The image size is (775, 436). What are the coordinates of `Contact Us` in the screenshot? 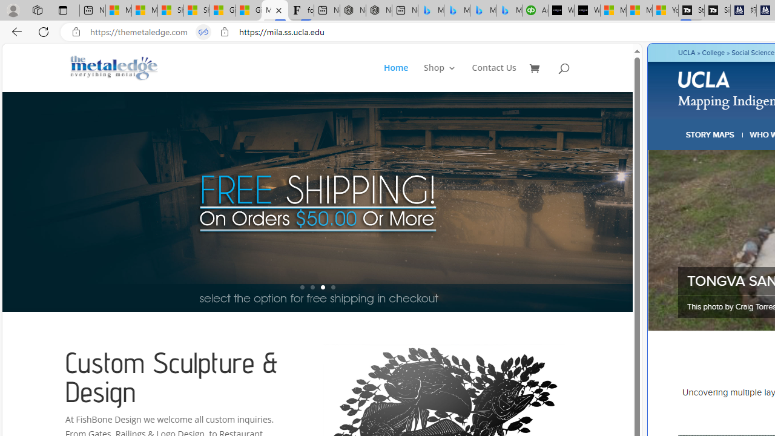 It's located at (494, 78).